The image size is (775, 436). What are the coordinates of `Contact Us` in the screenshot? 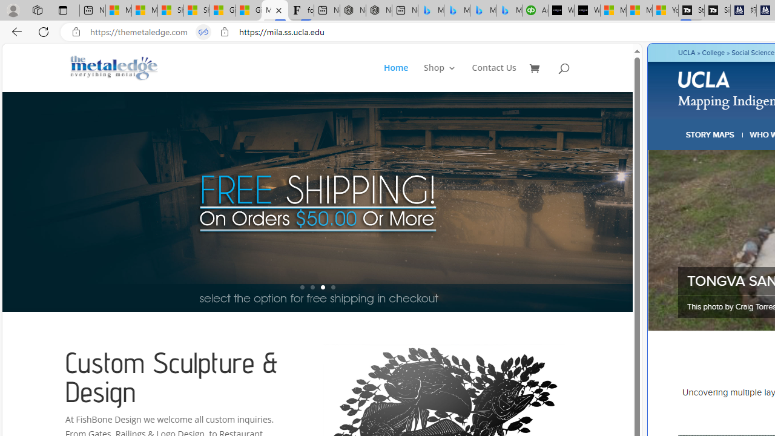 It's located at (494, 78).